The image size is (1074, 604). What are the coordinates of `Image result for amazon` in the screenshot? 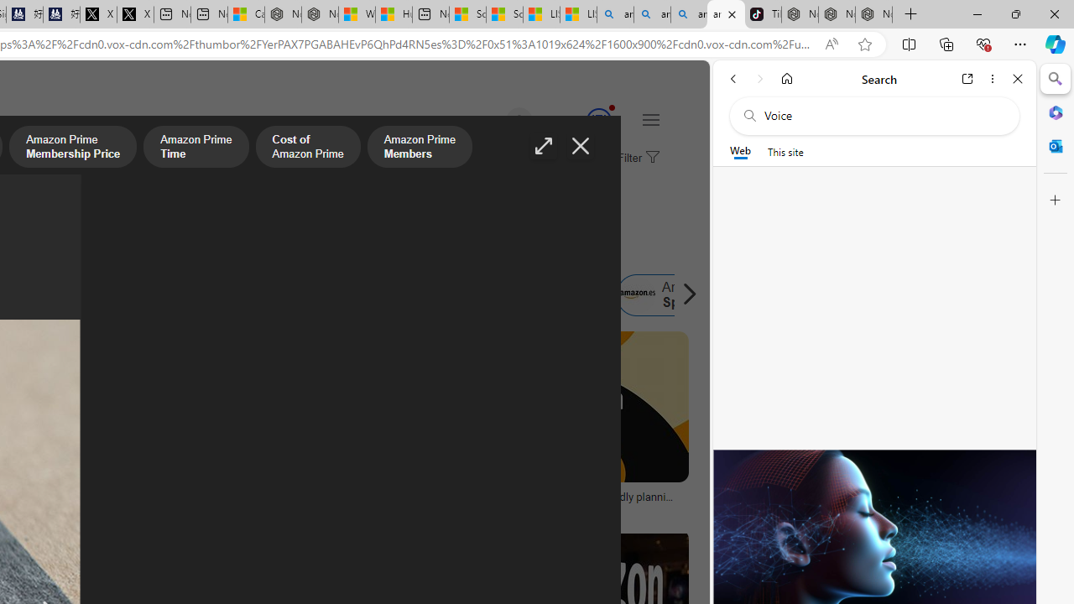 It's located at (575, 407).